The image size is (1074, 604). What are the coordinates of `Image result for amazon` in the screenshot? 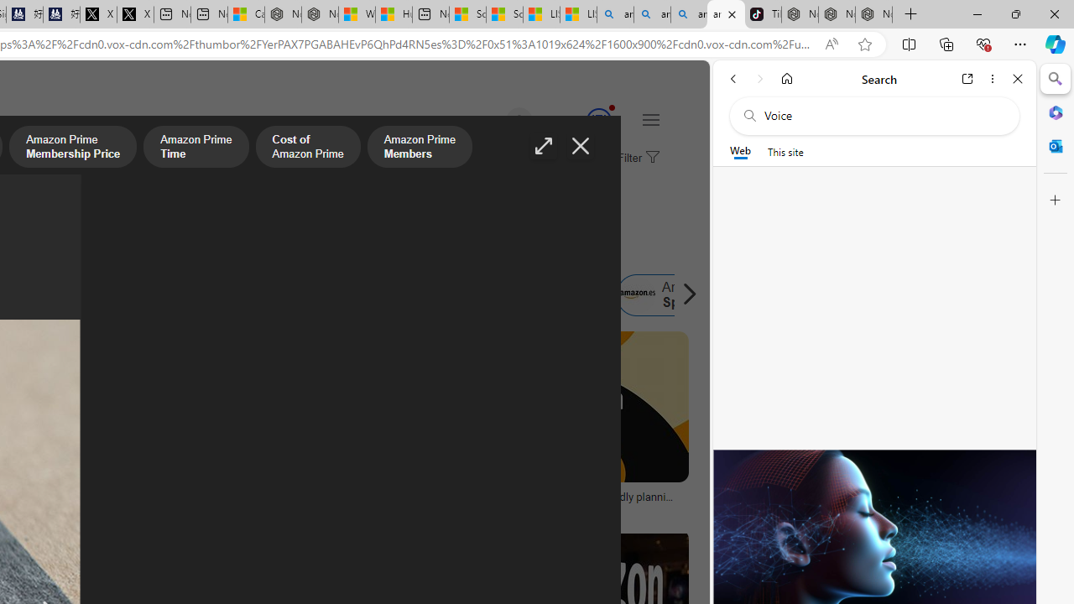 It's located at (575, 407).